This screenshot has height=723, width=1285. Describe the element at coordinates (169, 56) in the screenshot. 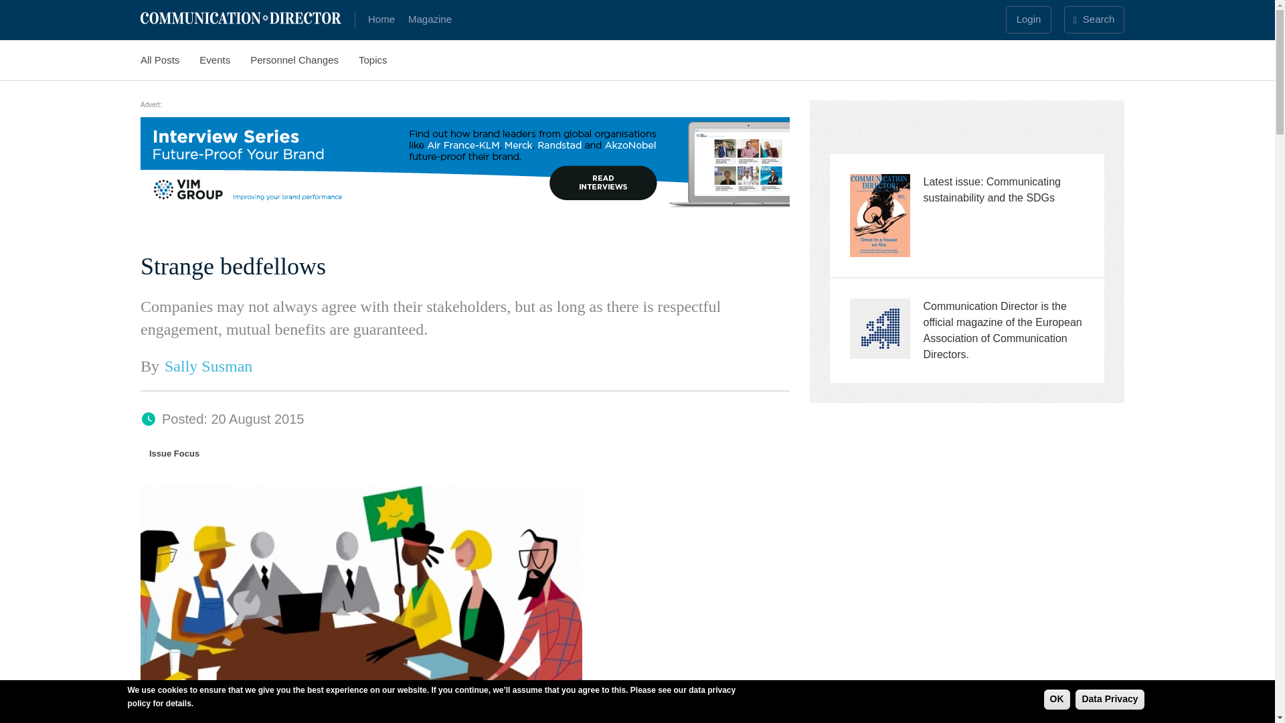

I see `All Posts` at that location.